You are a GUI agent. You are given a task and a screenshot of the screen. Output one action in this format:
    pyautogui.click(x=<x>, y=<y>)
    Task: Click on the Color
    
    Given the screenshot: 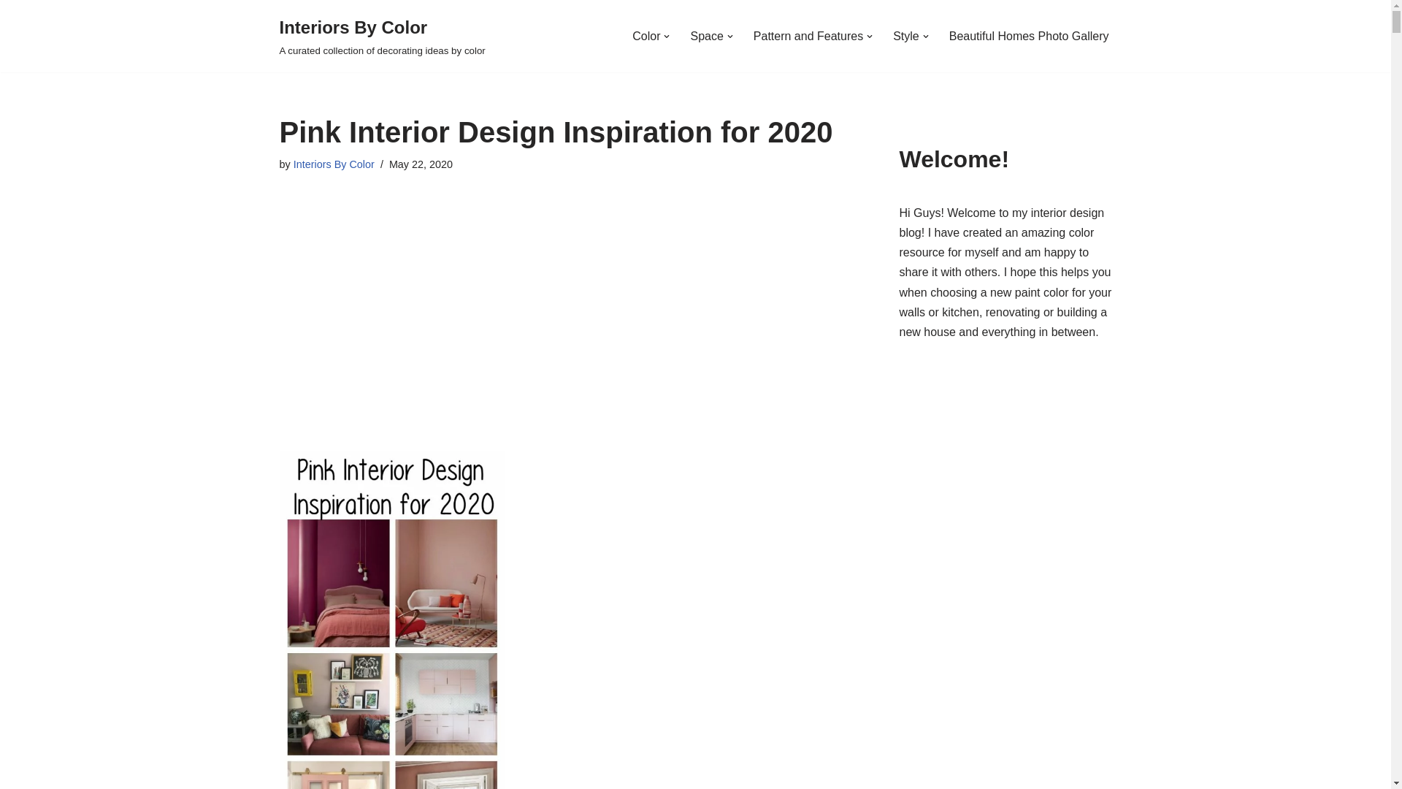 What is the action you would take?
    pyautogui.click(x=646, y=35)
    